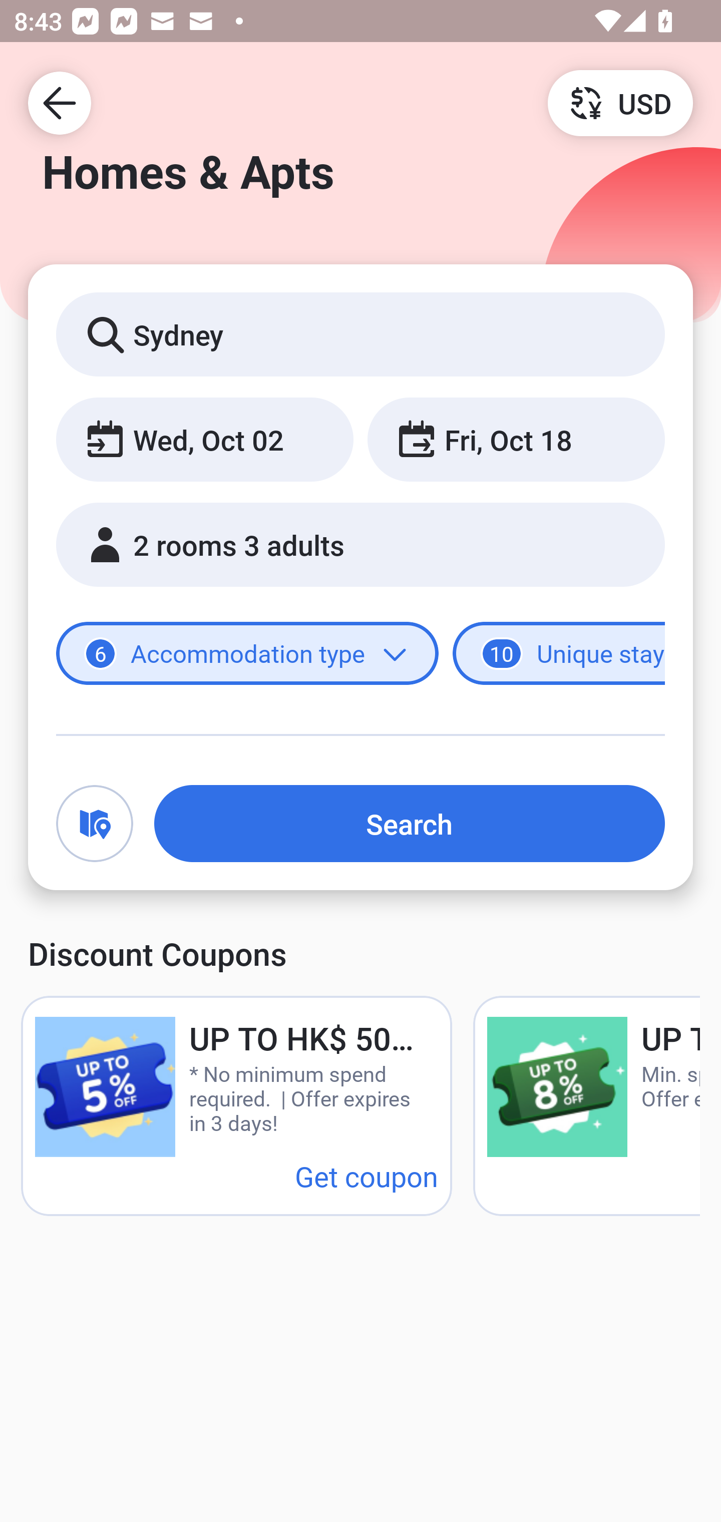  I want to click on 10 Unique stays, so click(559, 654).